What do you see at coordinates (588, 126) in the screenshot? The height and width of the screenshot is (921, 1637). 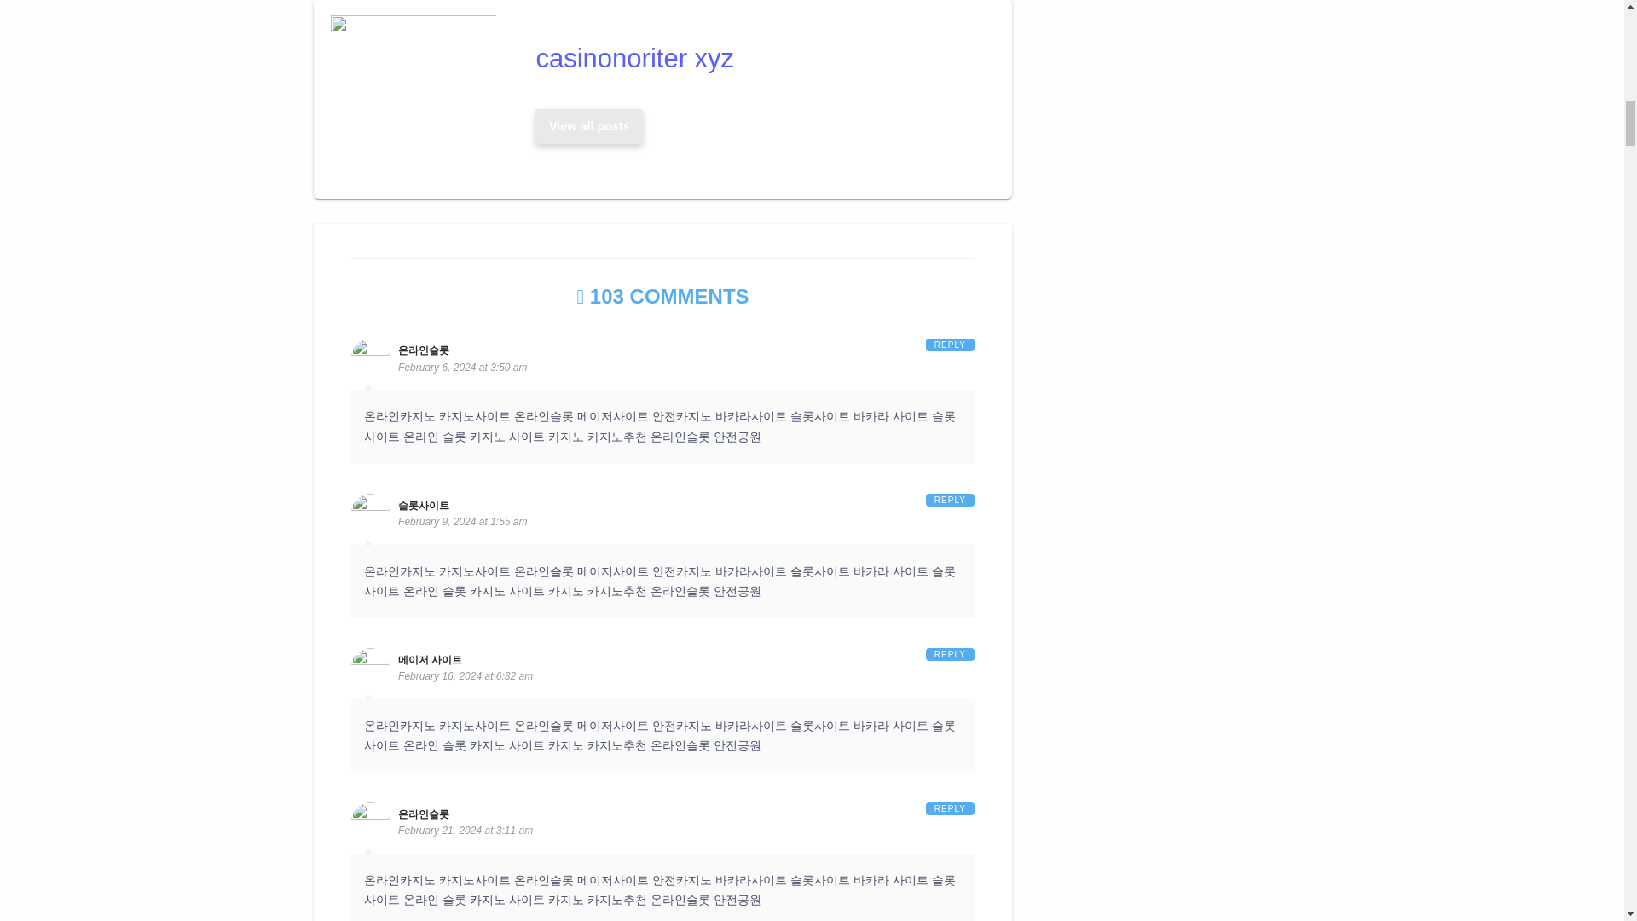 I see `View all posts` at bounding box center [588, 126].